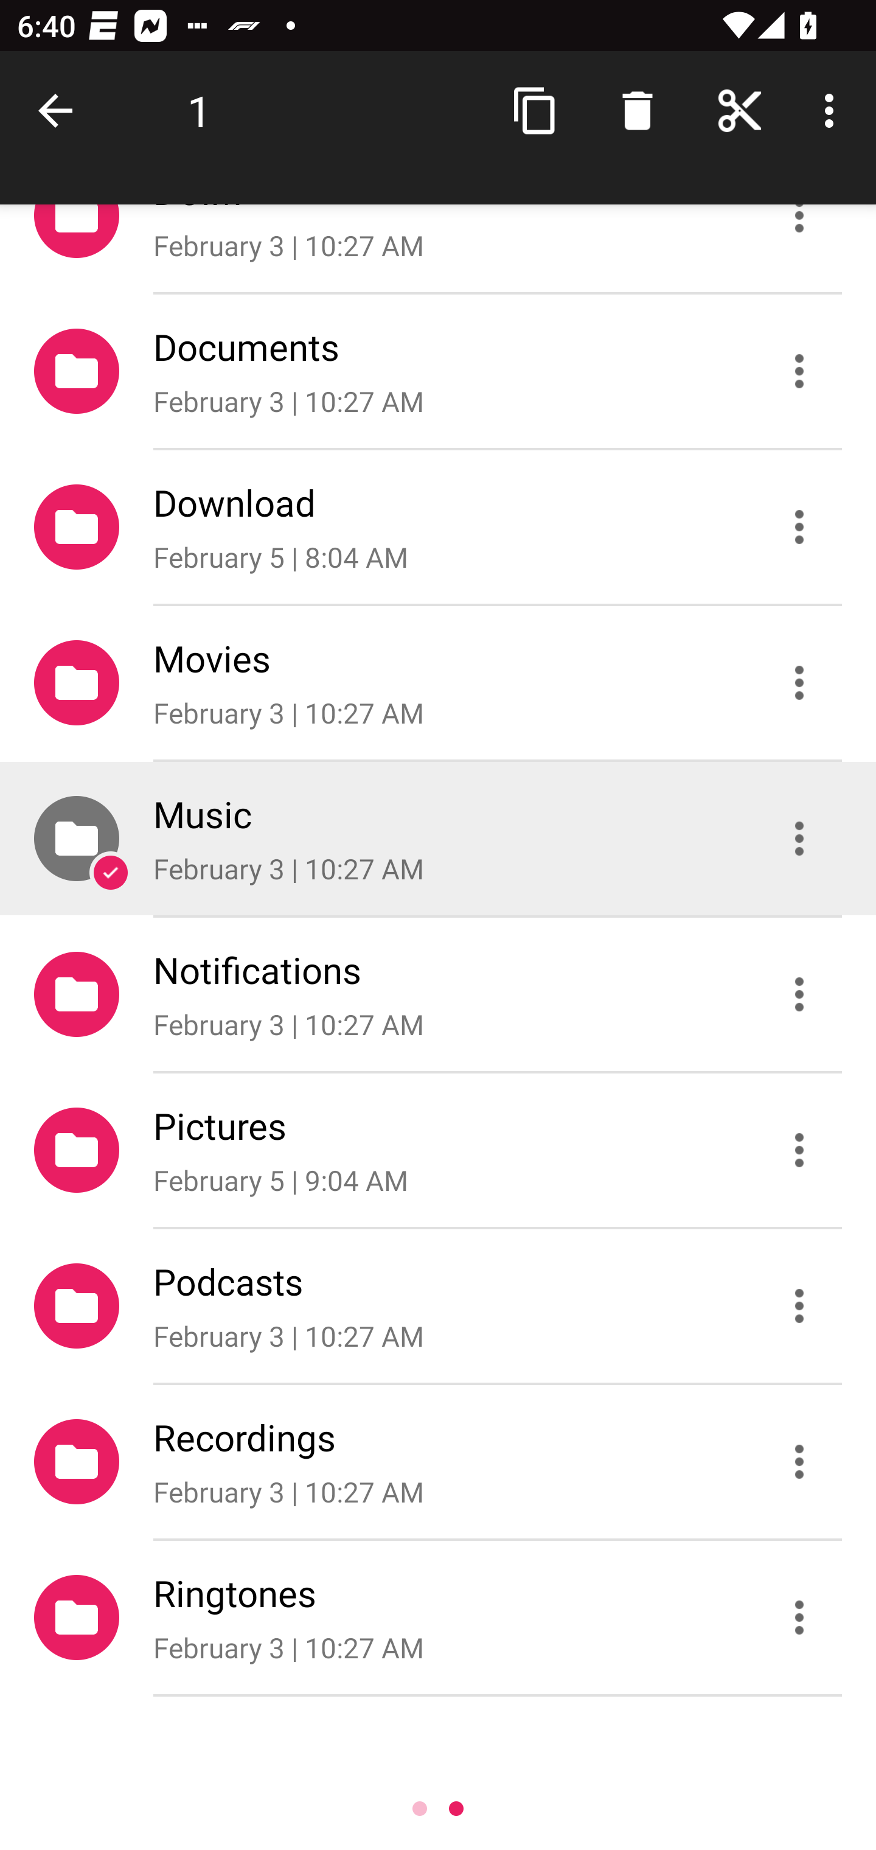 The image size is (876, 1850). Describe the element at coordinates (438, 1150) in the screenshot. I see `Pictures February 5 | 9:04 AM` at that location.